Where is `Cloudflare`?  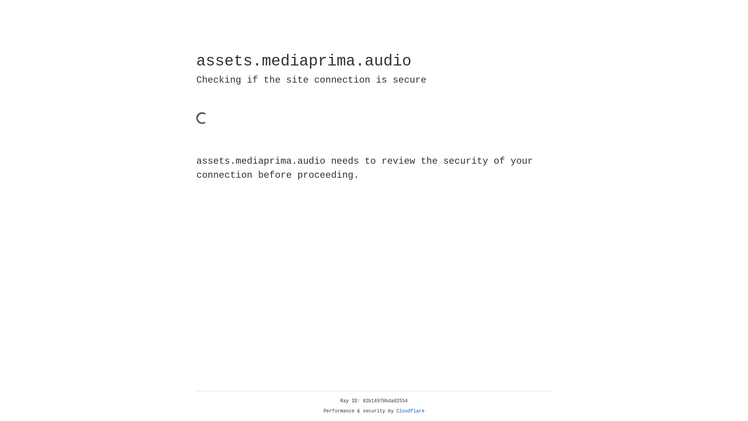
Cloudflare is located at coordinates (411, 411).